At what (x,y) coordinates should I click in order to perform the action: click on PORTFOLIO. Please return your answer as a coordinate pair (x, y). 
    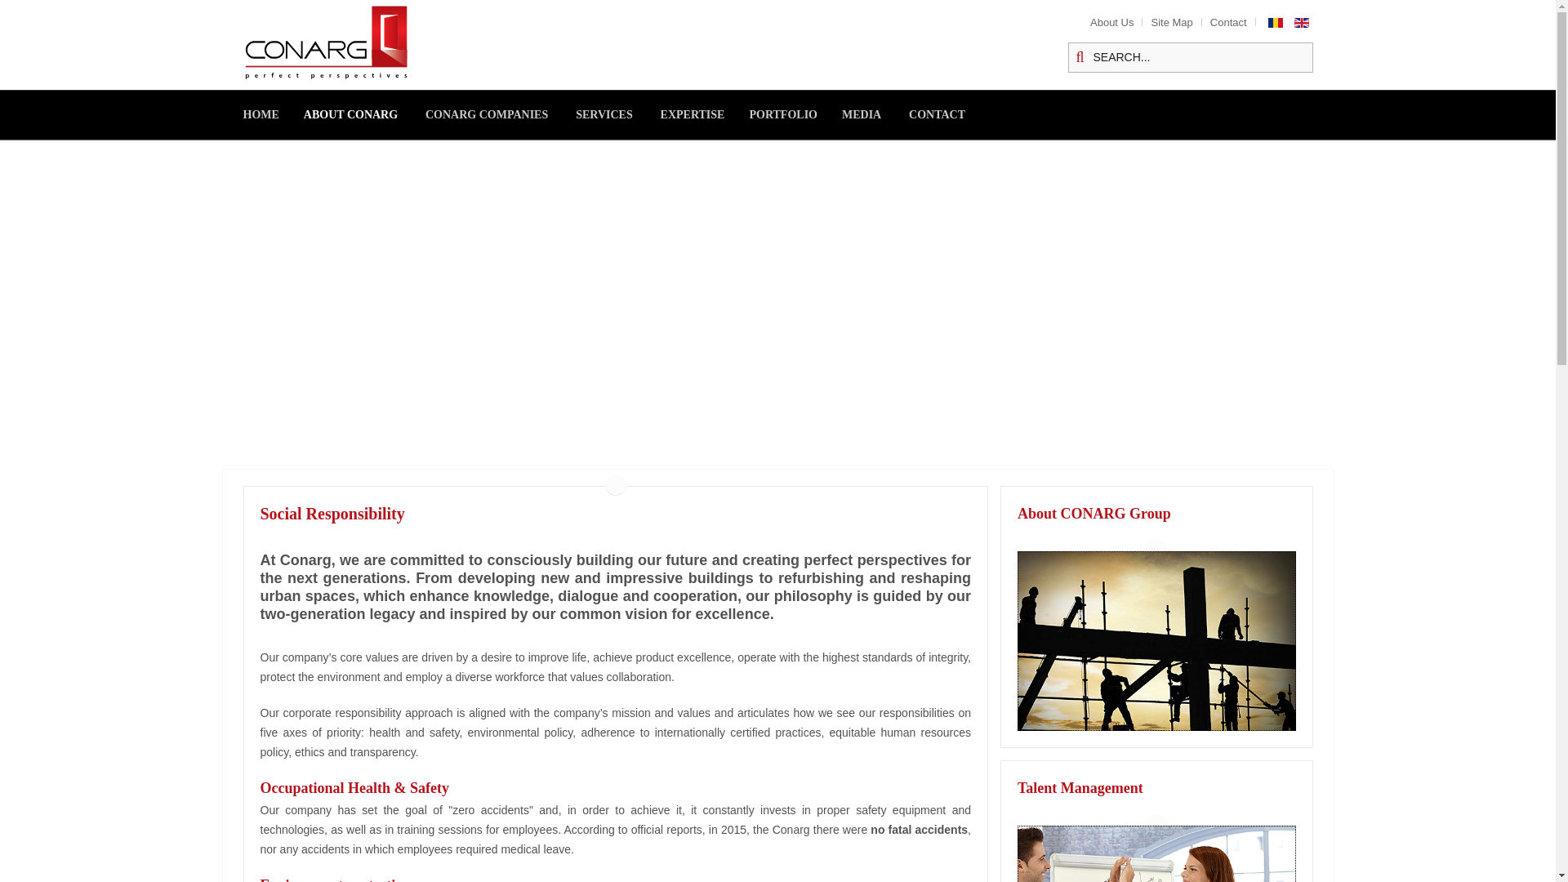
    Looking at the image, I should click on (795, 114).